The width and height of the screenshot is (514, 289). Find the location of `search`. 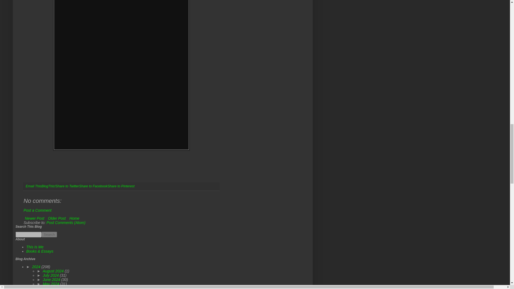

search is located at coordinates (28, 234).